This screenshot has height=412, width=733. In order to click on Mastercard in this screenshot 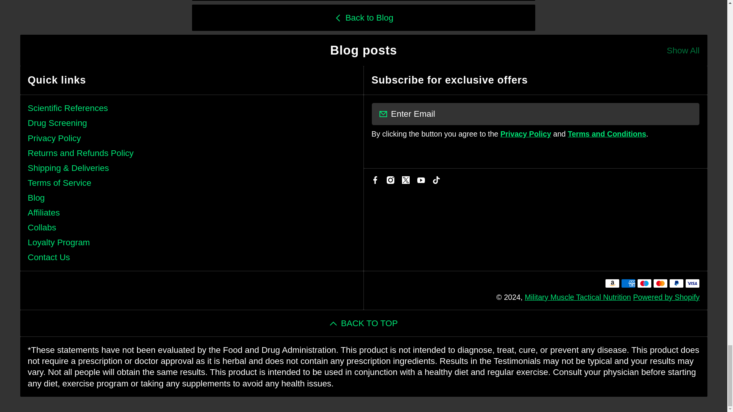, I will do `click(660, 283)`.